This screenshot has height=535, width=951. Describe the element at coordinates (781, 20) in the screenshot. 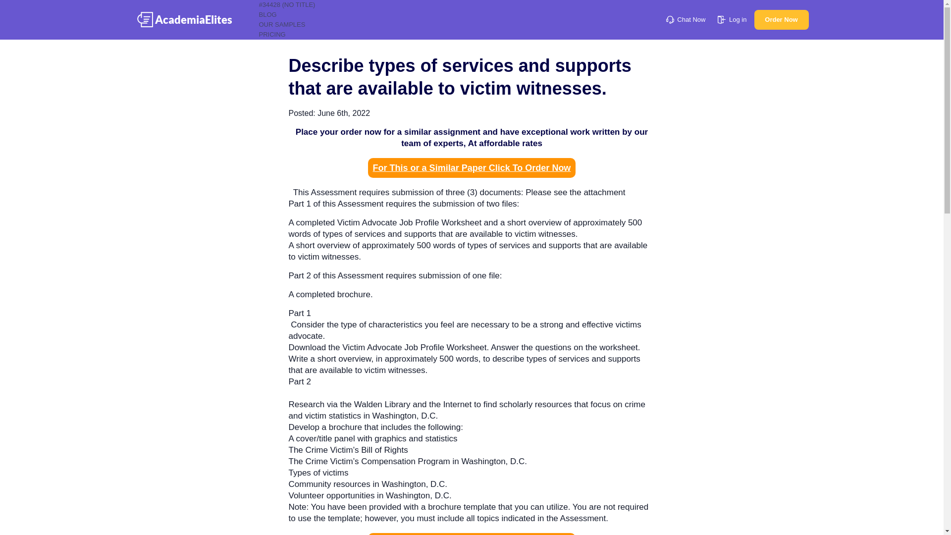

I see `Order Now` at that location.